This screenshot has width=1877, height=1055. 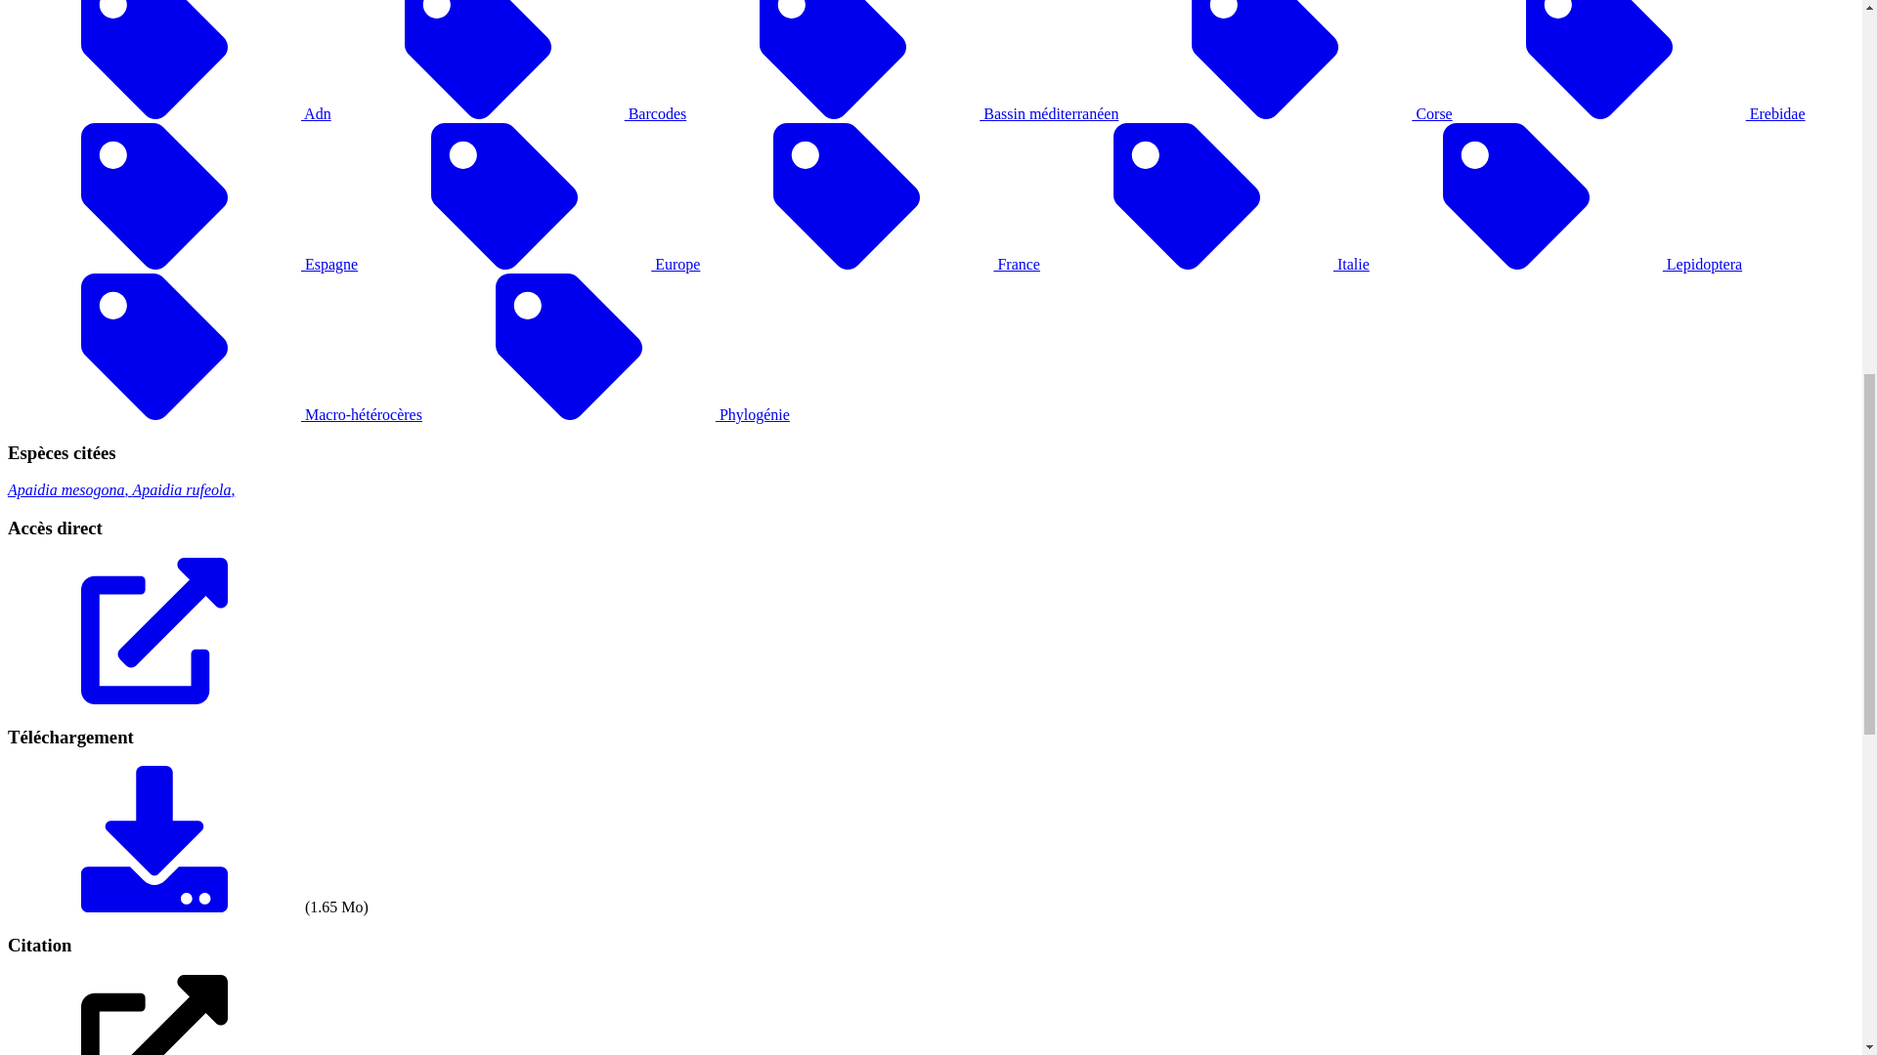 What do you see at coordinates (529, 264) in the screenshot?
I see ` Europe` at bounding box center [529, 264].